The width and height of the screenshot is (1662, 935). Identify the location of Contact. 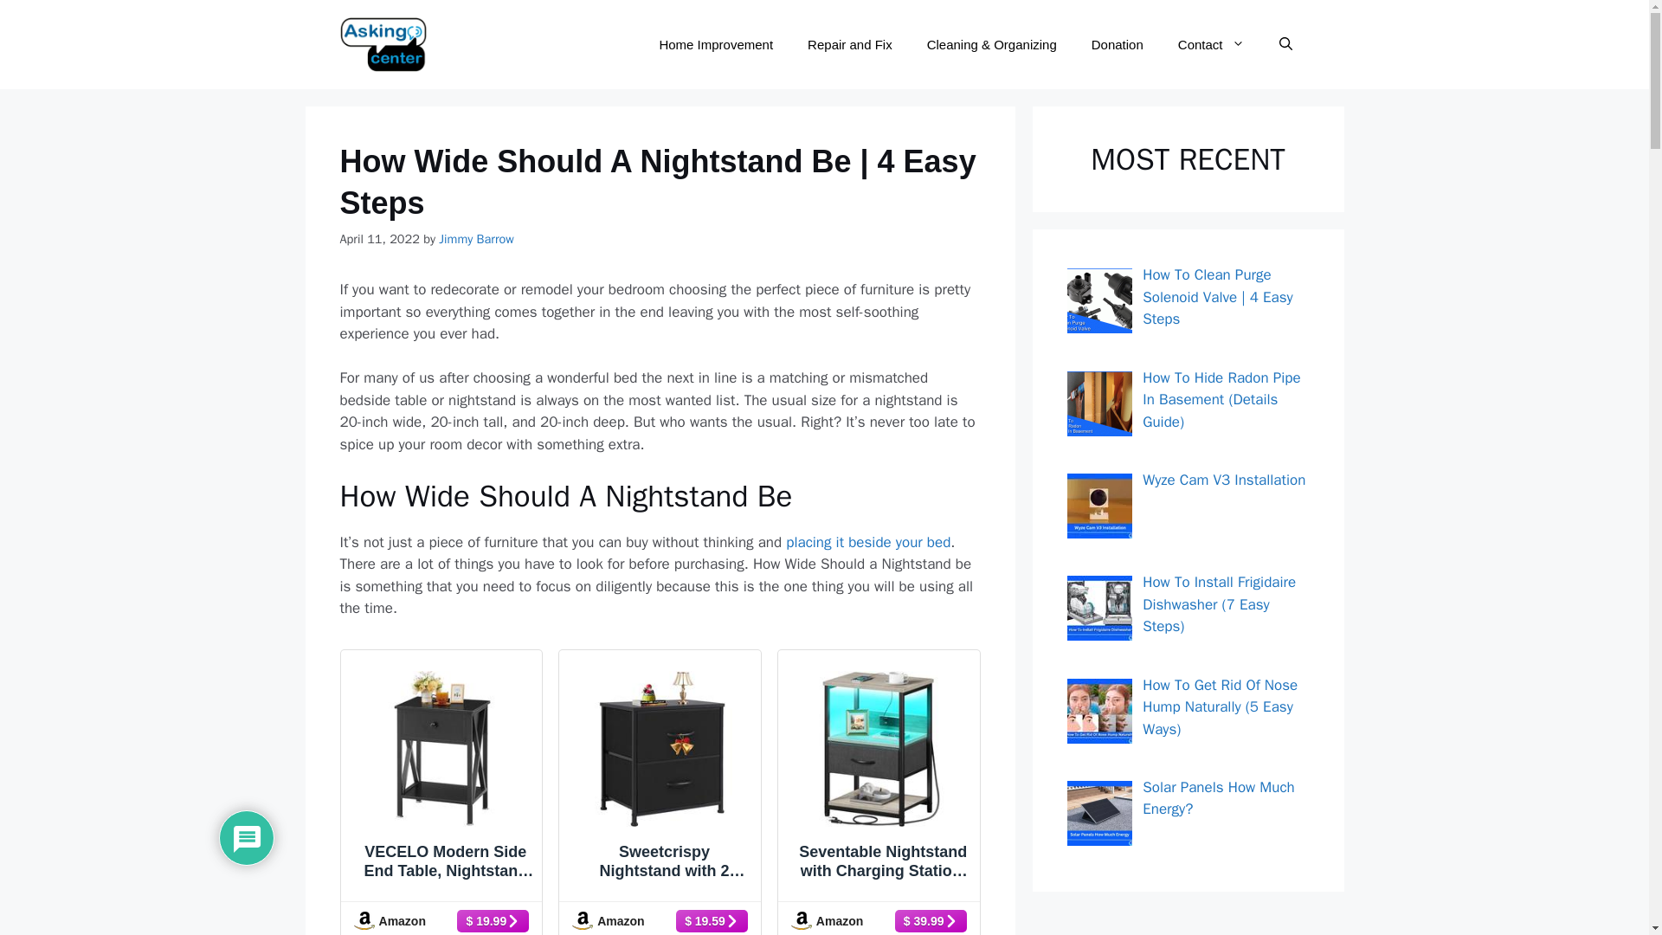
(1210, 45).